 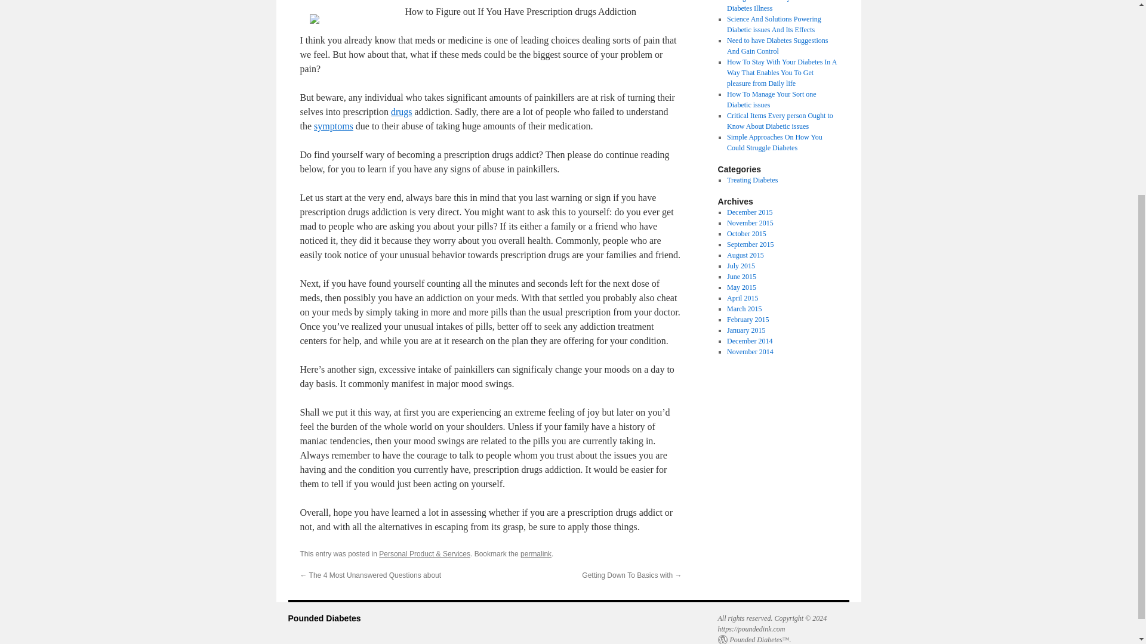 What do you see at coordinates (769, 6) in the screenshot?
I see `Living A Total Lifestyle With Diabetes Illness` at bounding box center [769, 6].